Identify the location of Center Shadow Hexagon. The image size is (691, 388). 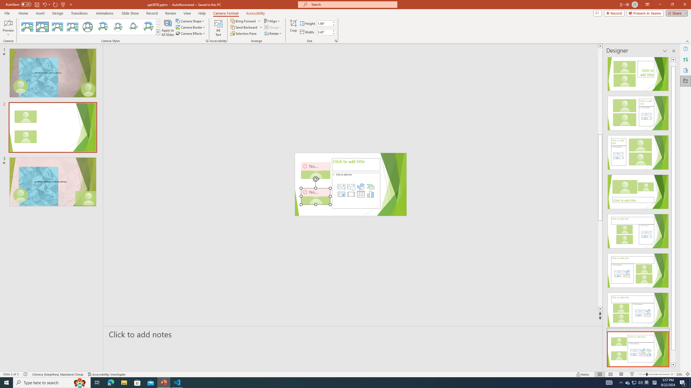
(148, 27).